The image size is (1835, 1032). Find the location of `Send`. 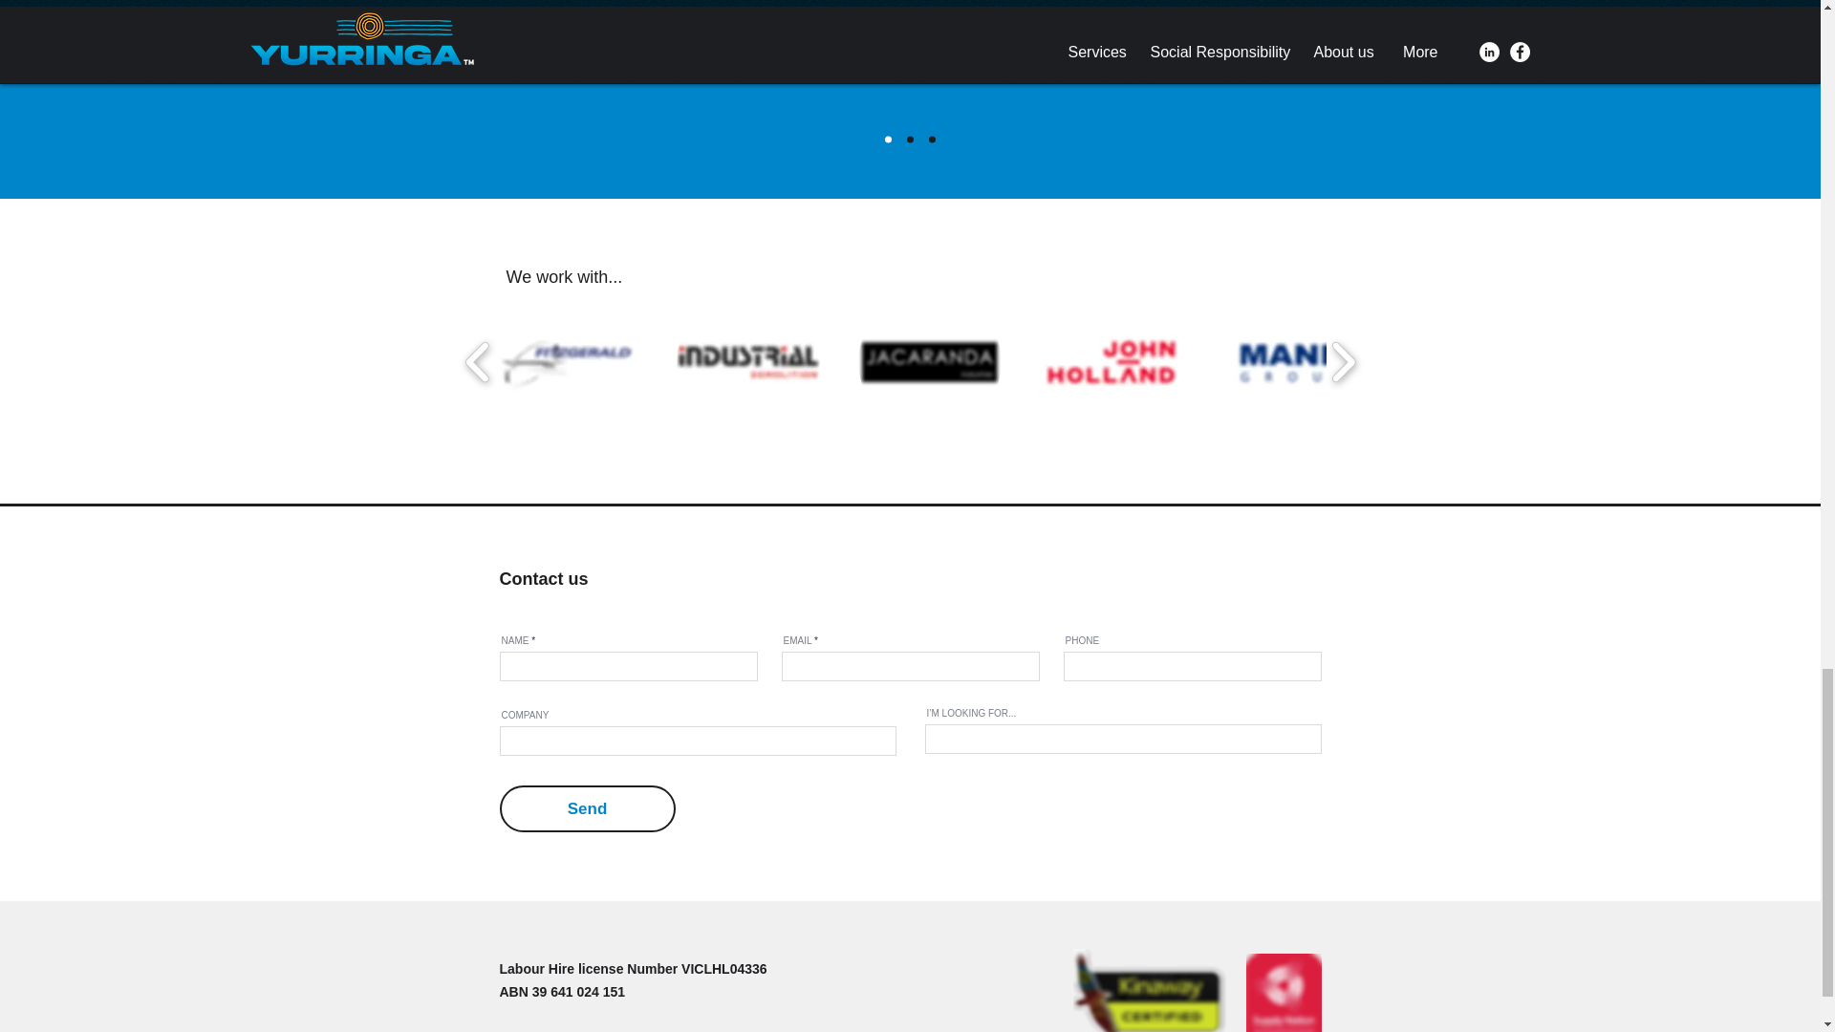

Send is located at coordinates (587, 808).